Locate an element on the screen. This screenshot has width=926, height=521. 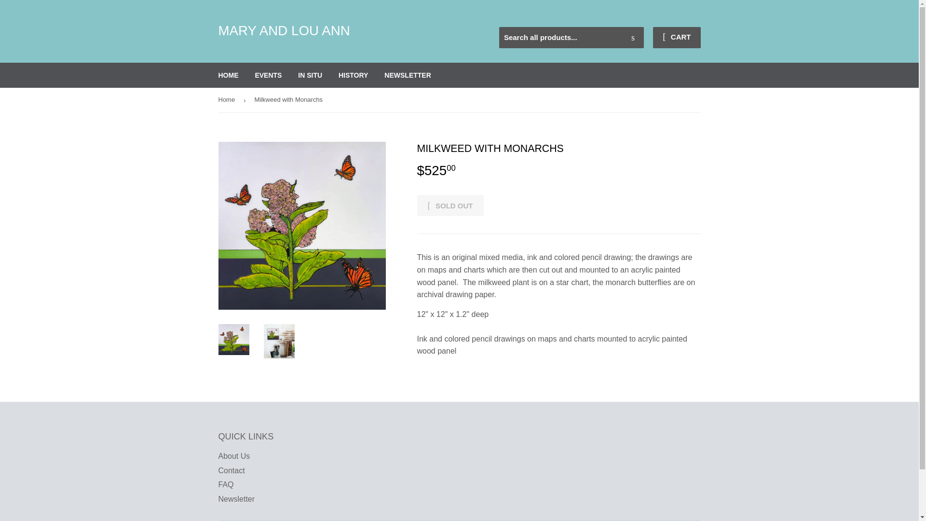
HISTORY is located at coordinates (353, 75).